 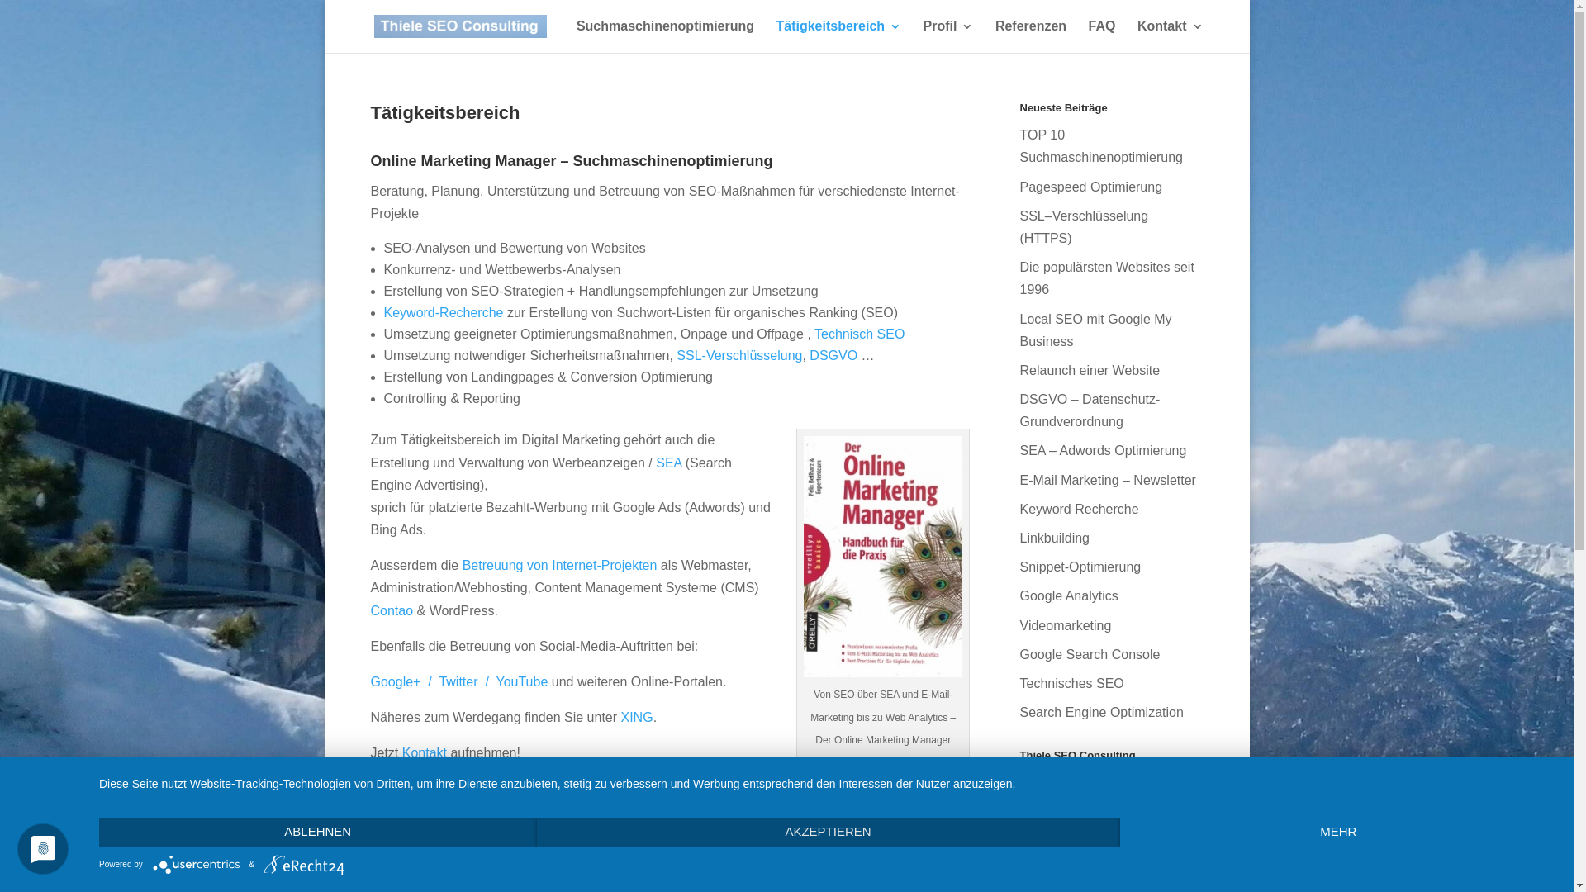 What do you see at coordinates (1031, 36) in the screenshot?
I see `Referenzen` at bounding box center [1031, 36].